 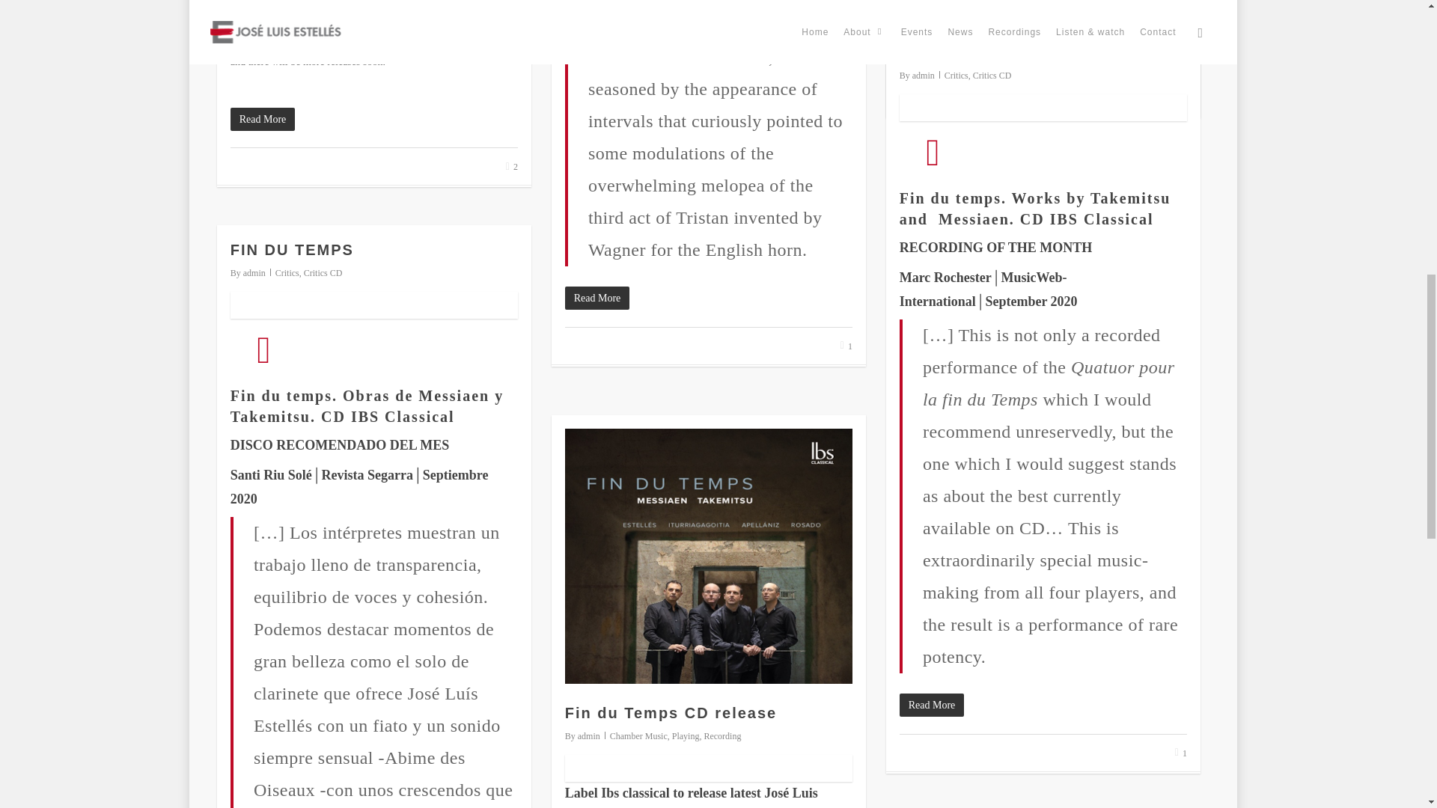 What do you see at coordinates (1043, 50) in the screenshot?
I see `Read More` at bounding box center [1043, 50].